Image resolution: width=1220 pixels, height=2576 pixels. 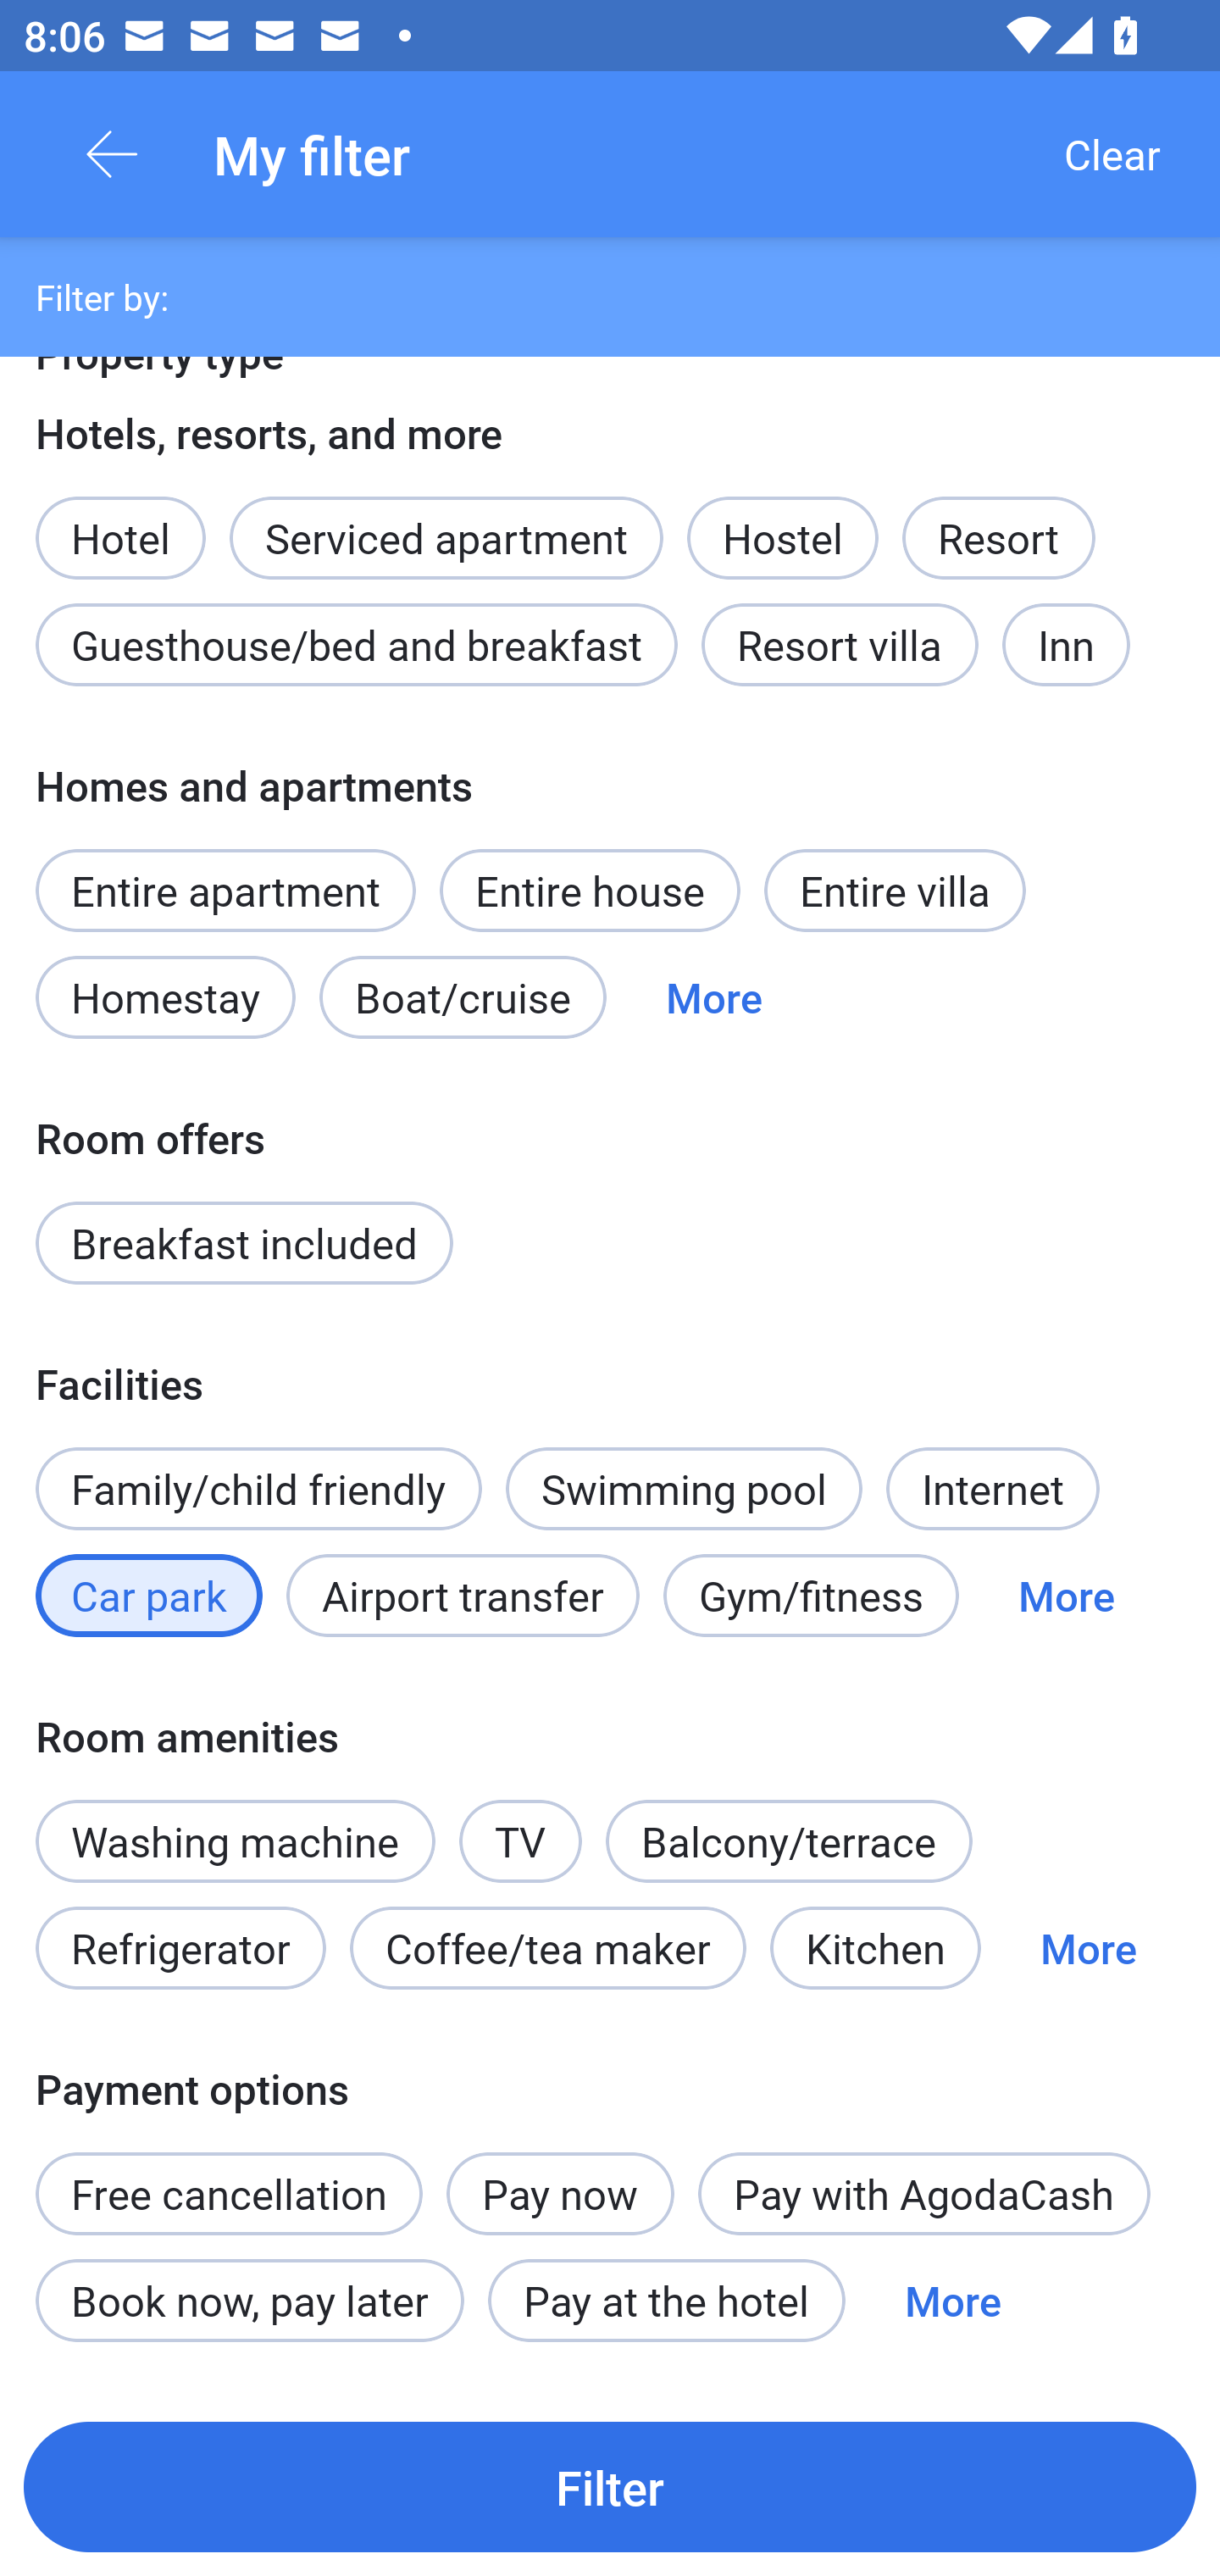 What do you see at coordinates (610, 2486) in the screenshot?
I see `Filter` at bounding box center [610, 2486].